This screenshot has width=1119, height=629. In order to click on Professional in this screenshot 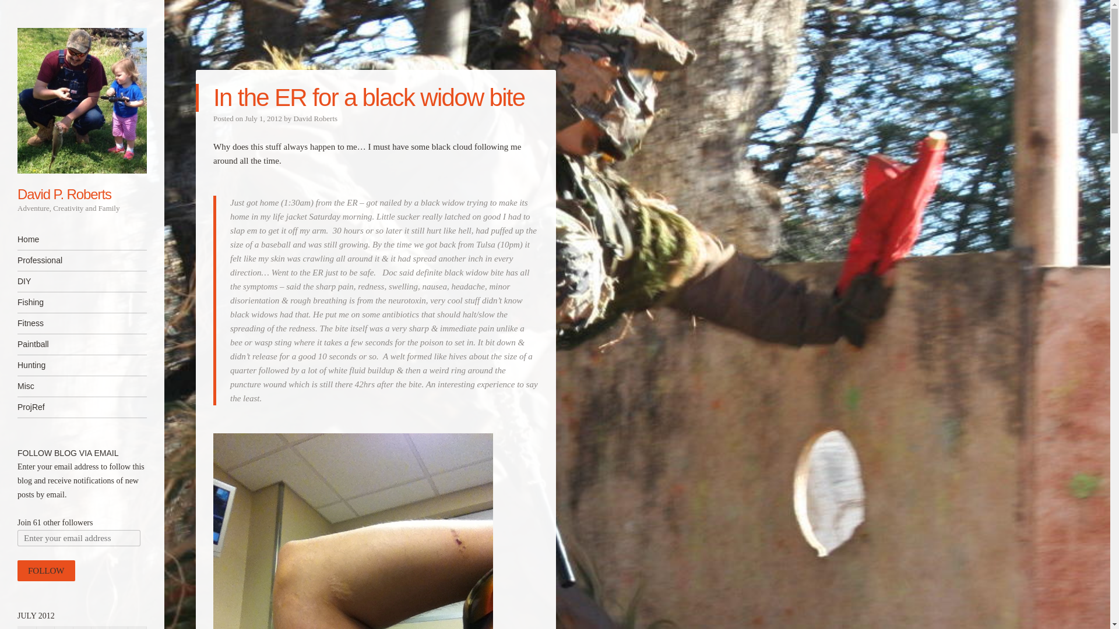, I will do `click(82, 260)`.